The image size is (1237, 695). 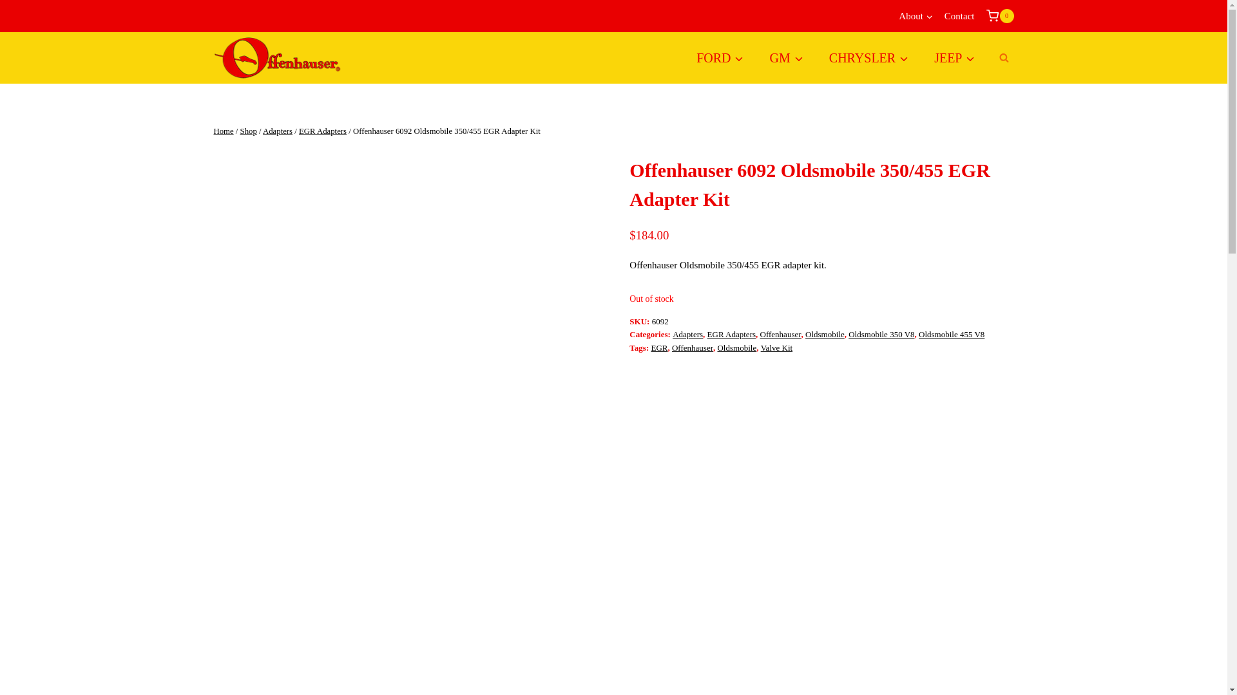 What do you see at coordinates (960, 16) in the screenshot?
I see `Contact` at bounding box center [960, 16].